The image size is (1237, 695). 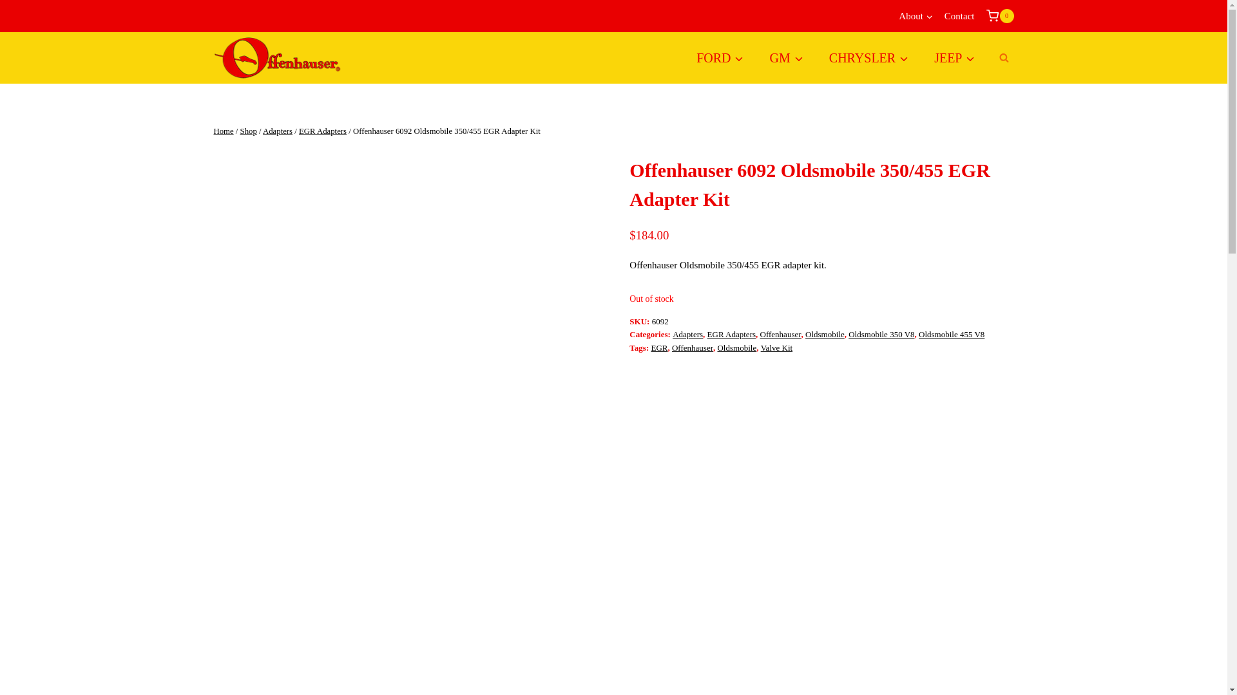 What do you see at coordinates (960, 16) in the screenshot?
I see `Contact` at bounding box center [960, 16].